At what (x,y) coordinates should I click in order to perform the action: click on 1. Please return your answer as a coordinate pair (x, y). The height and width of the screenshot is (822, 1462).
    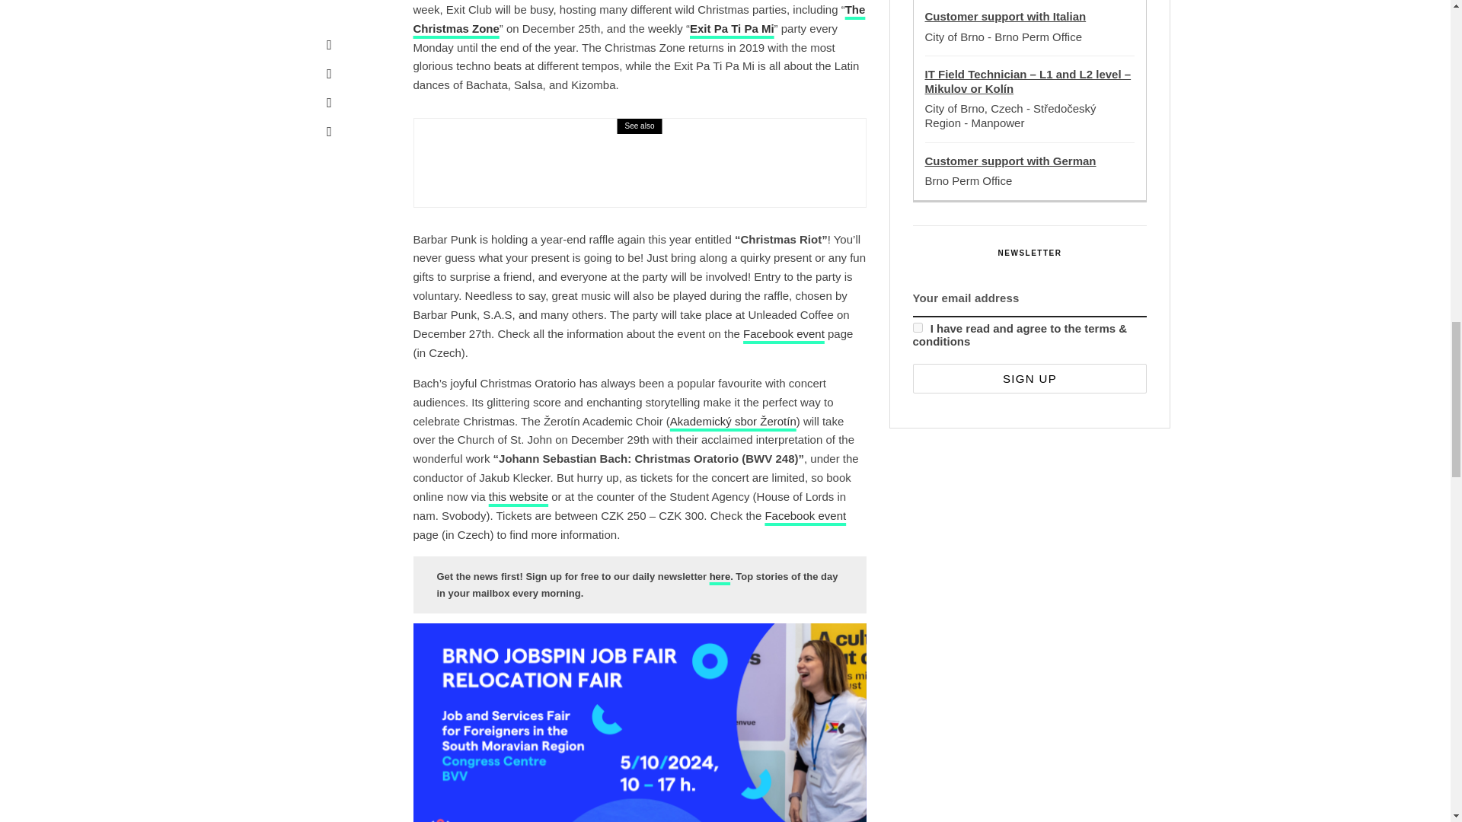
    Looking at the image, I should click on (917, 327).